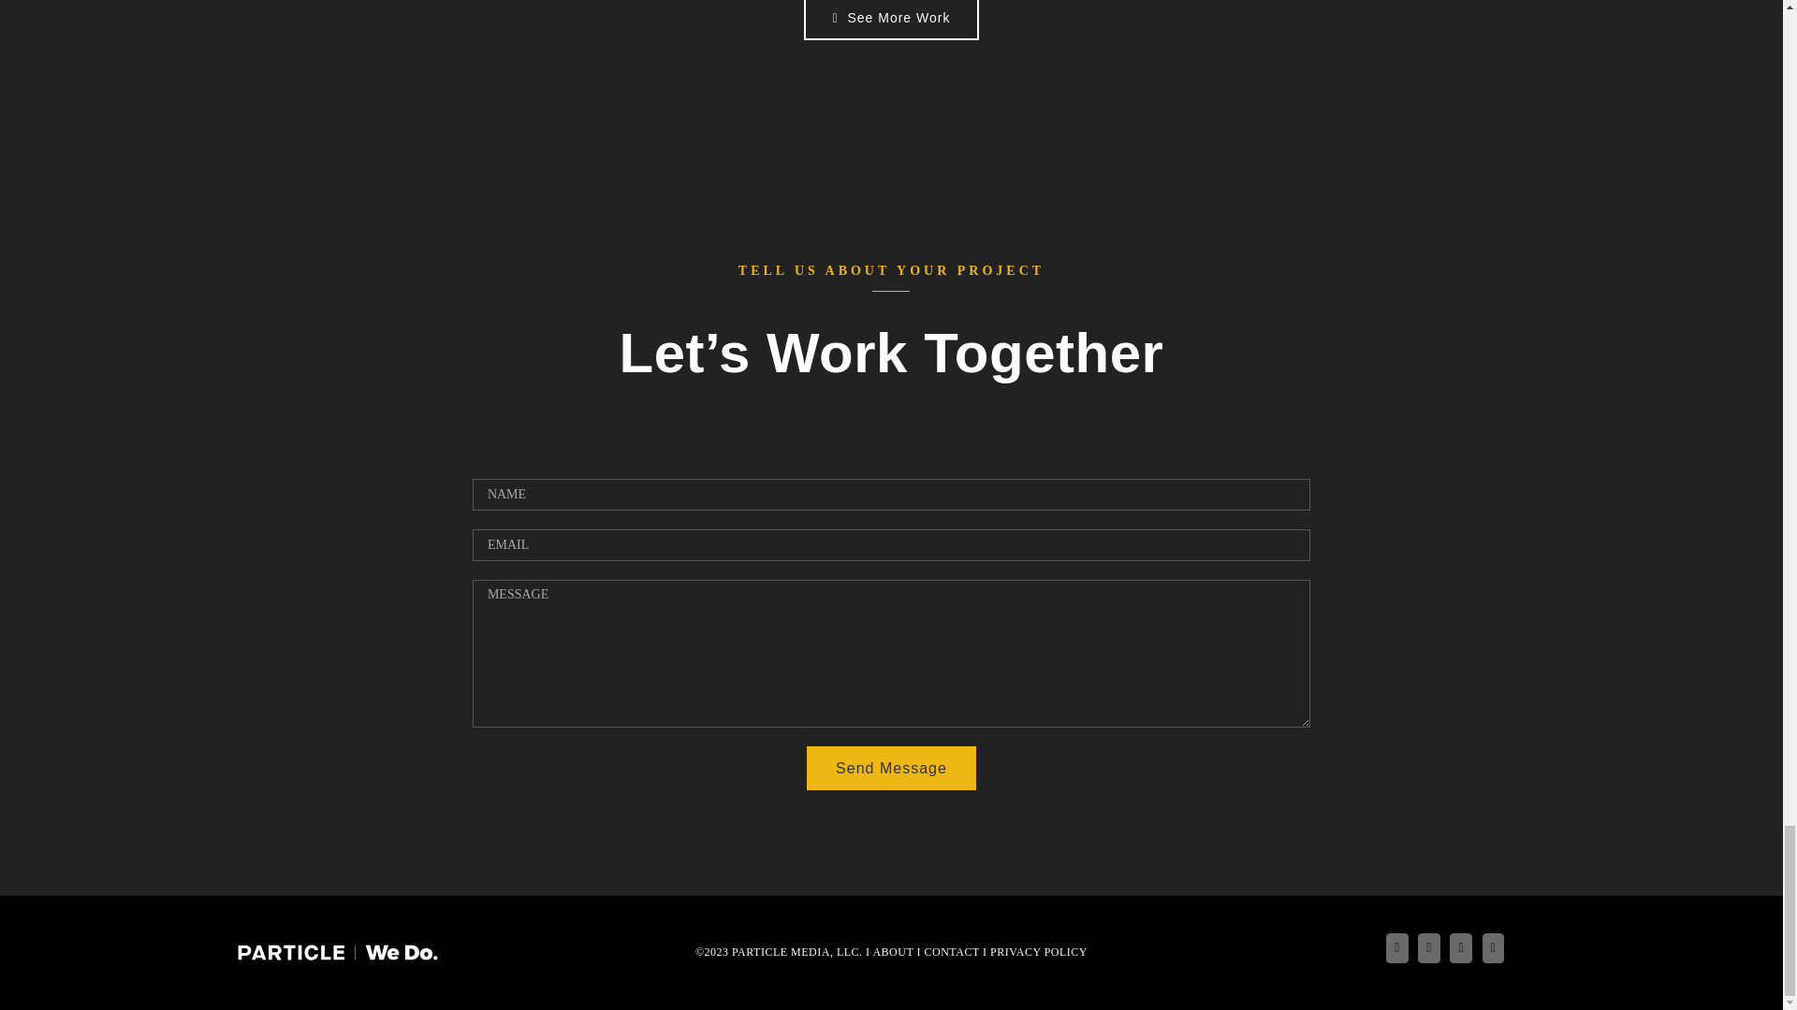  What do you see at coordinates (892, 951) in the screenshot?
I see `ABOUT` at bounding box center [892, 951].